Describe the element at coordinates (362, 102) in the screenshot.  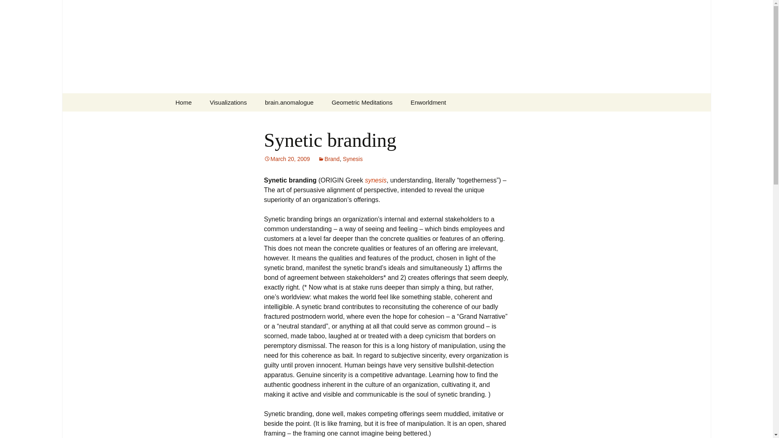
I see `Geometric Meditations` at that location.